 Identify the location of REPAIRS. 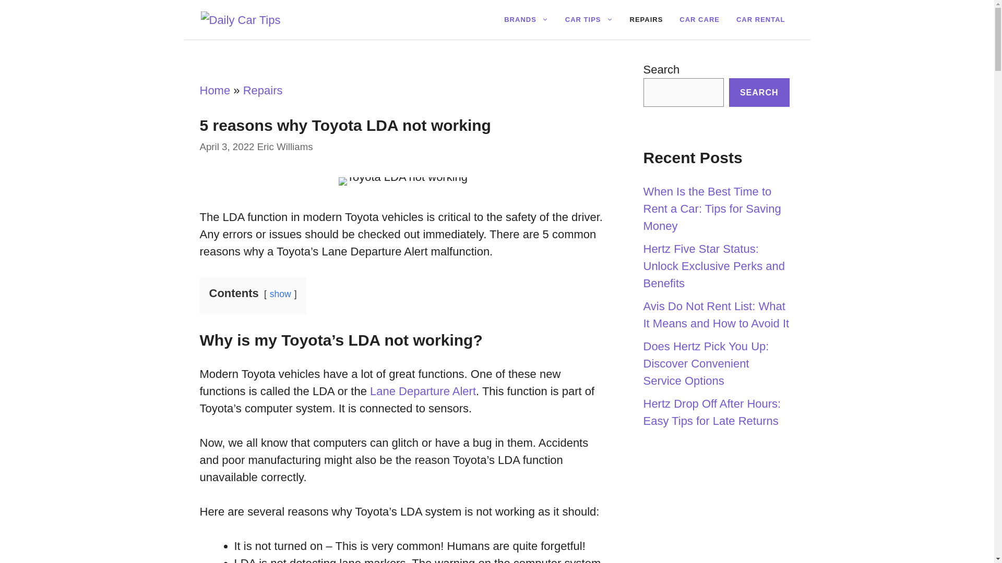
(646, 20).